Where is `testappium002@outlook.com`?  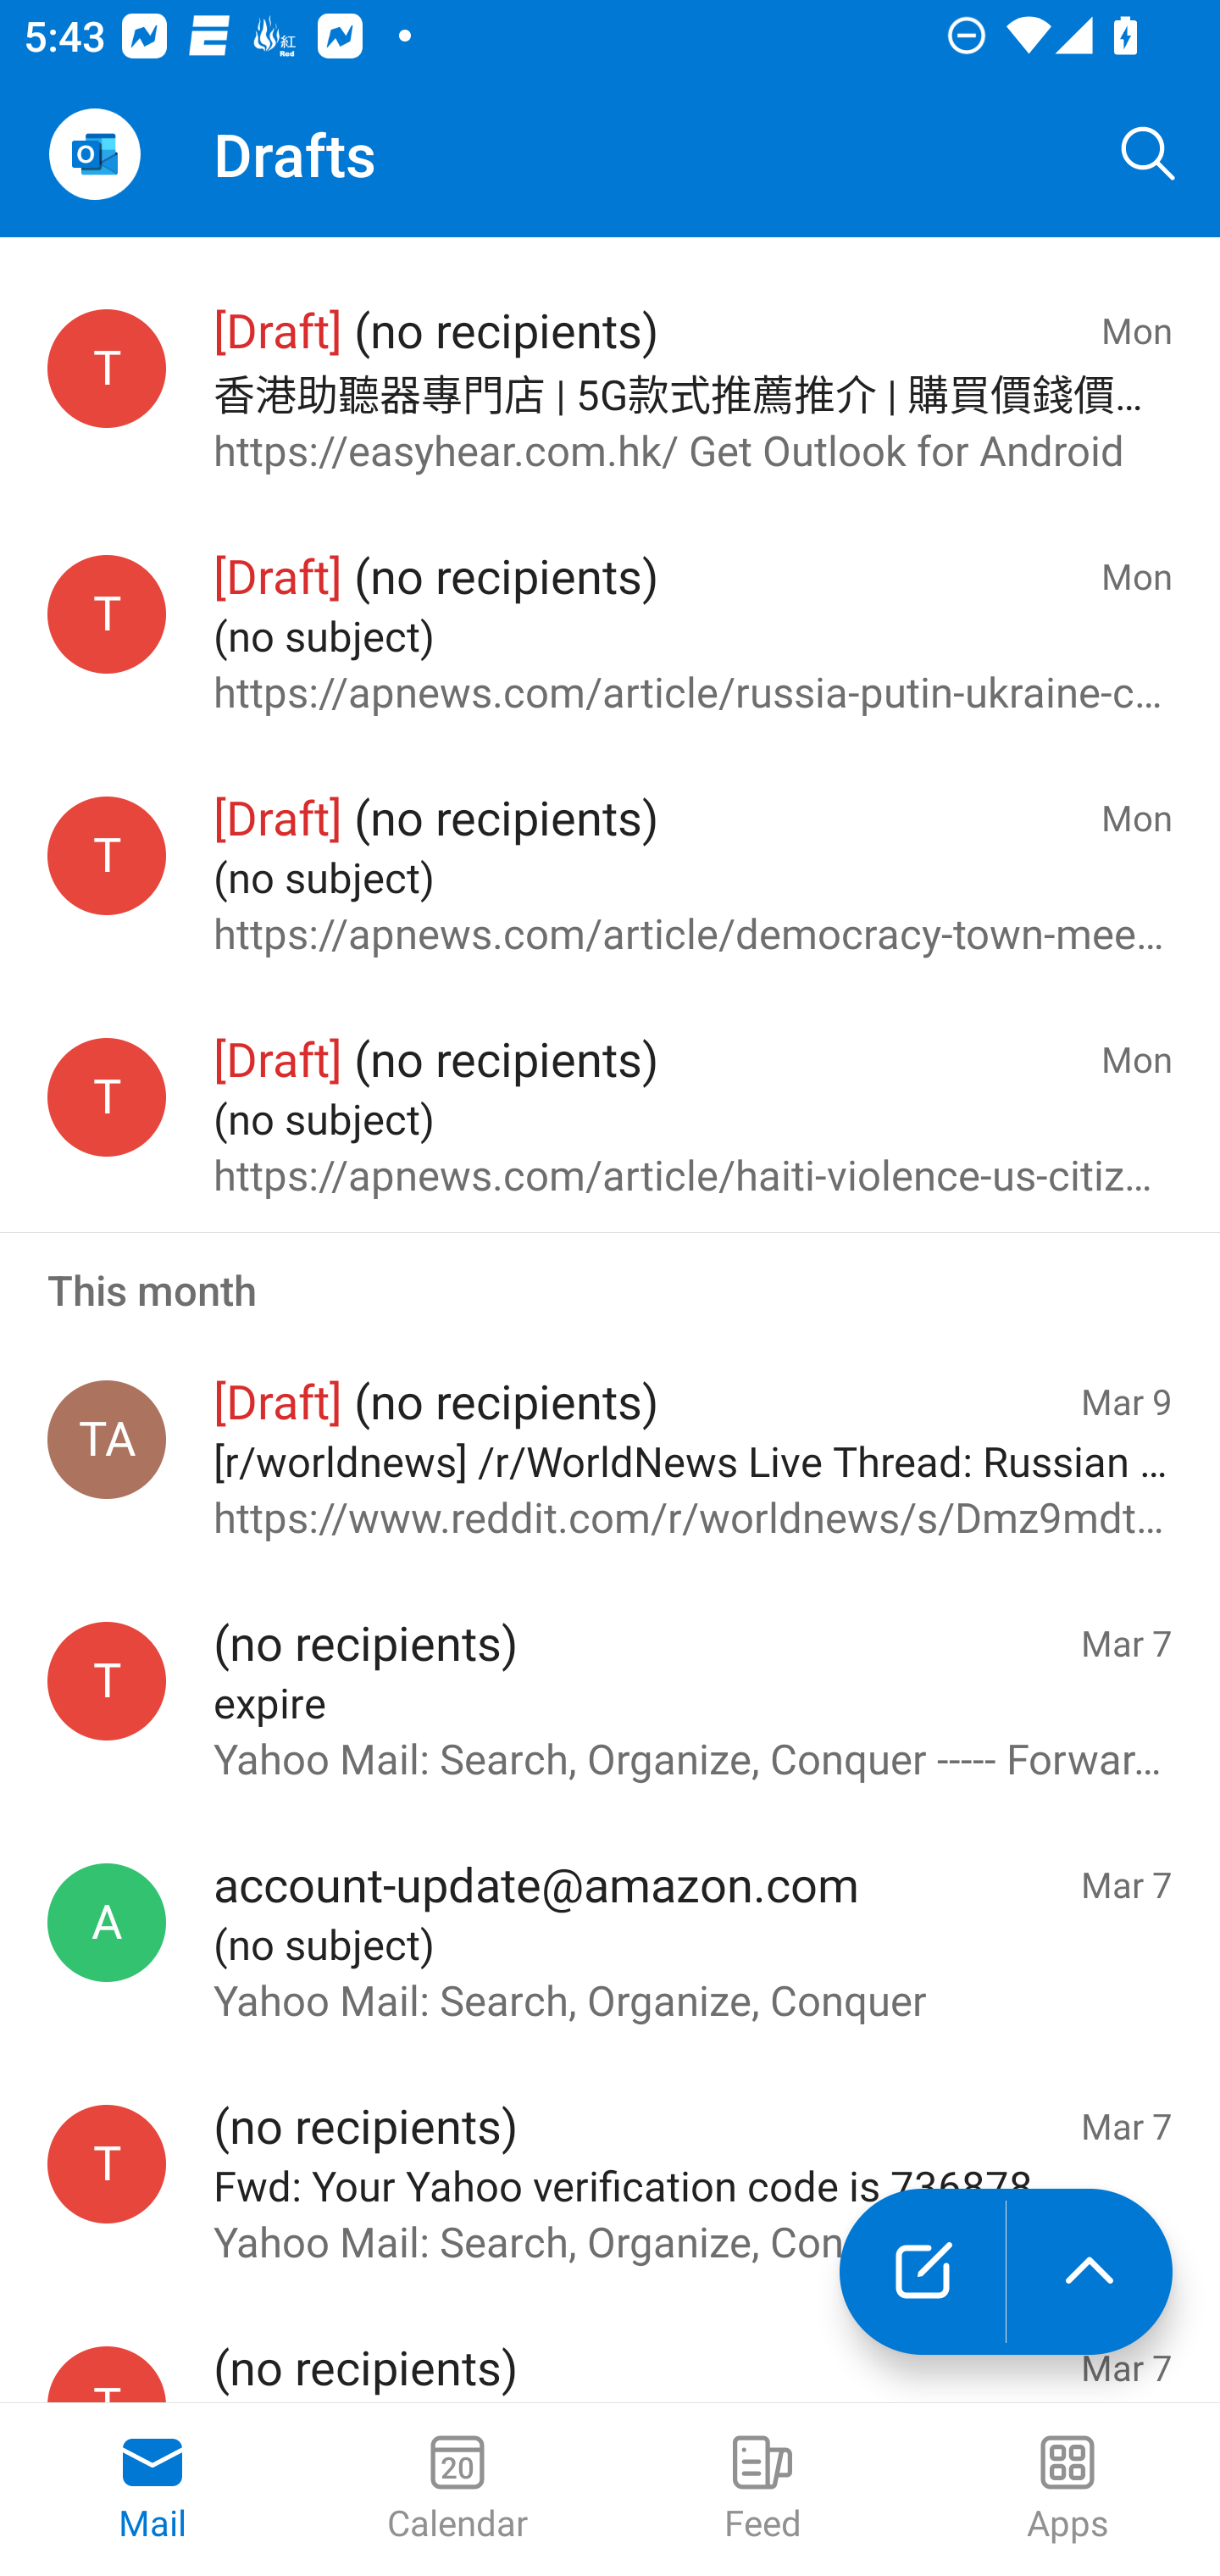 testappium002@outlook.com is located at coordinates (107, 613).